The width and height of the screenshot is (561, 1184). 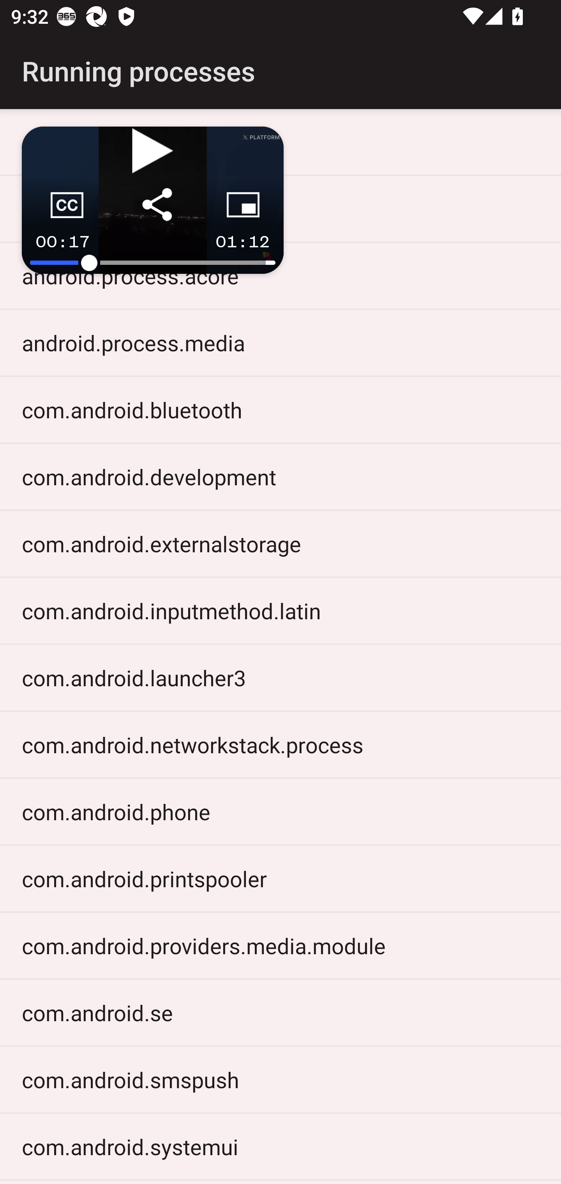 What do you see at coordinates (280, 343) in the screenshot?
I see `android.process.media` at bounding box center [280, 343].